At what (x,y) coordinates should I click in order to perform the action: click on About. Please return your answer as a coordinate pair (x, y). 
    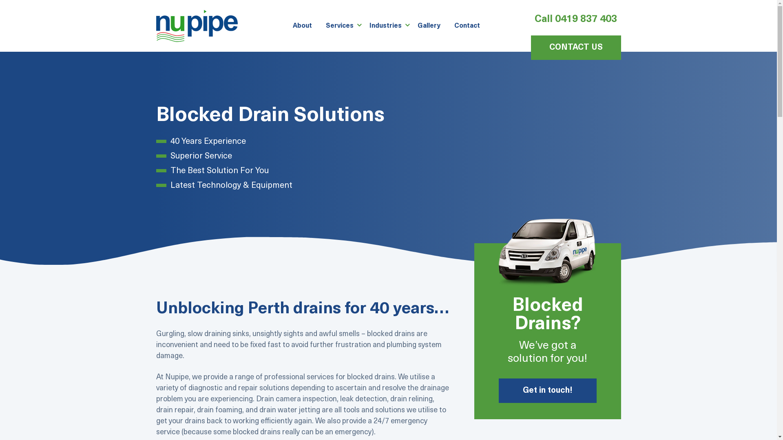
    Looking at the image, I should click on (302, 26).